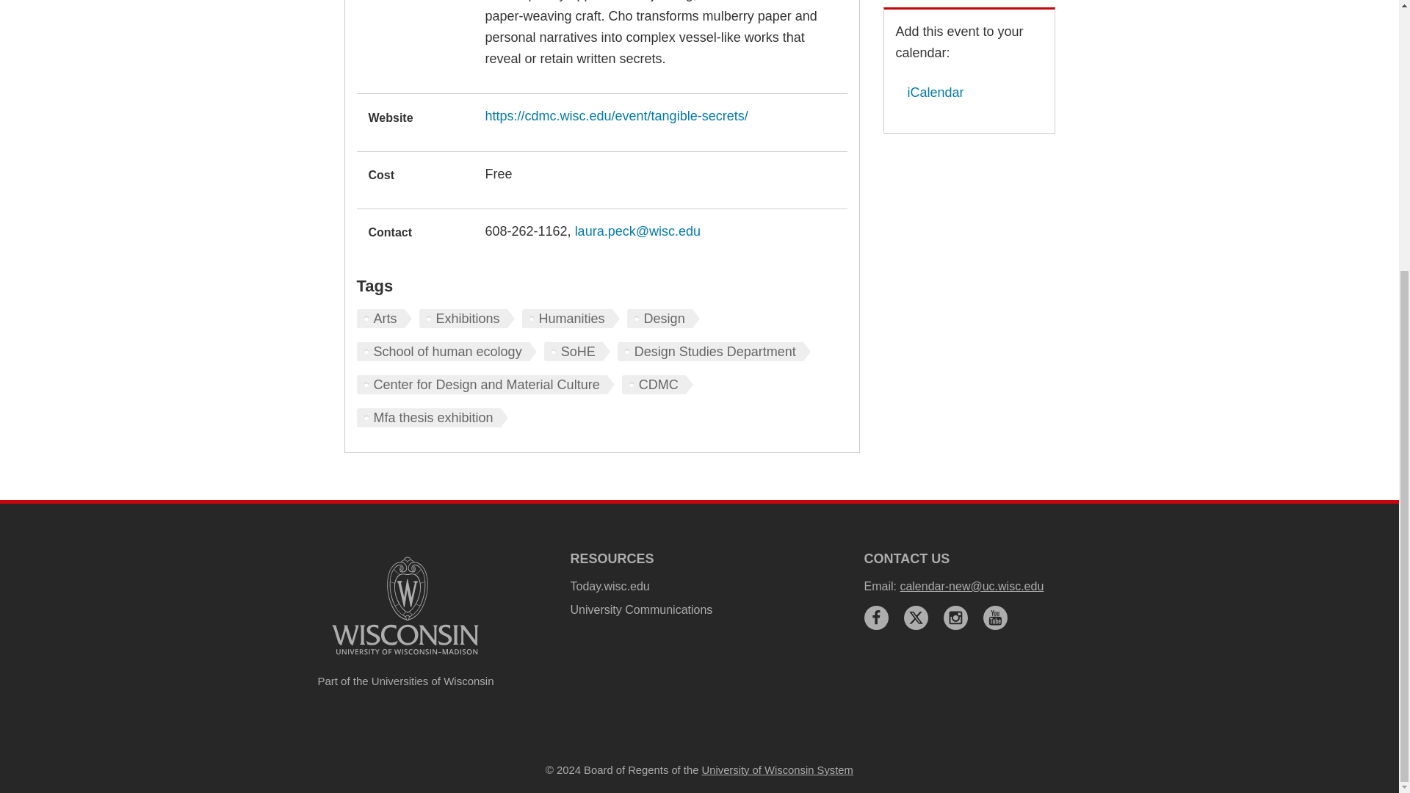  What do you see at coordinates (571, 319) in the screenshot?
I see `Humanities` at bounding box center [571, 319].